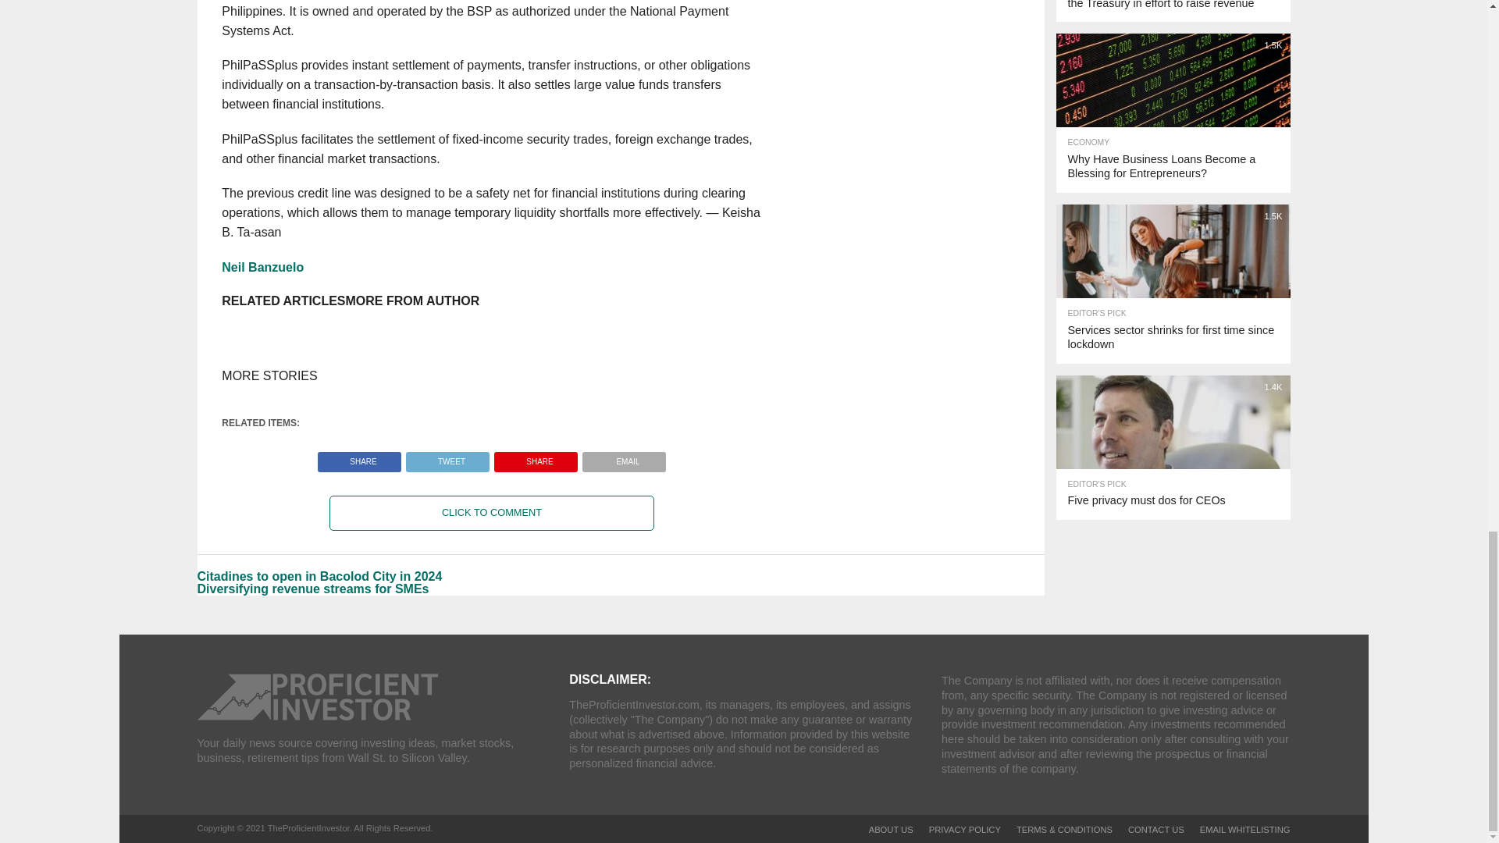  I want to click on Tweet This Post, so click(447, 457).